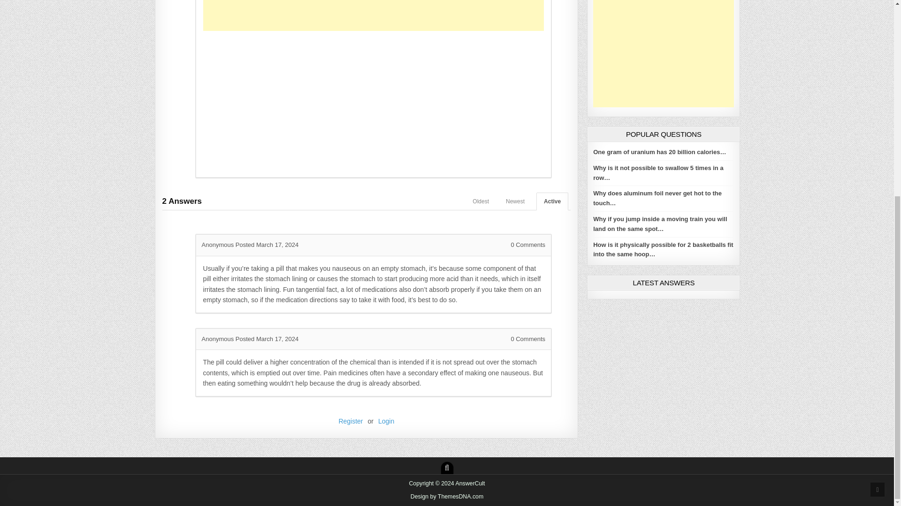  I want to click on Scroll to Top, so click(878, 173).